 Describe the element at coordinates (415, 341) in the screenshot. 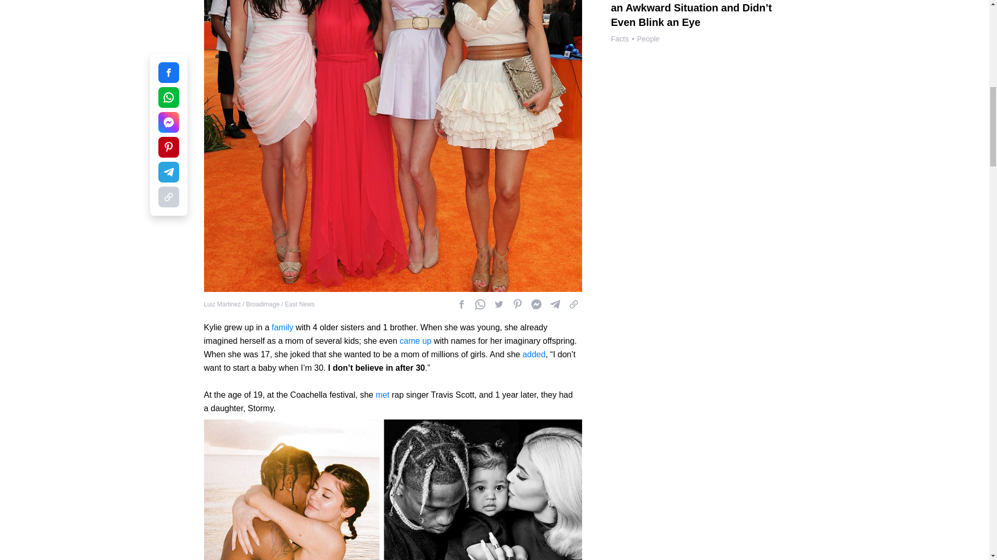

I see `came up` at that location.